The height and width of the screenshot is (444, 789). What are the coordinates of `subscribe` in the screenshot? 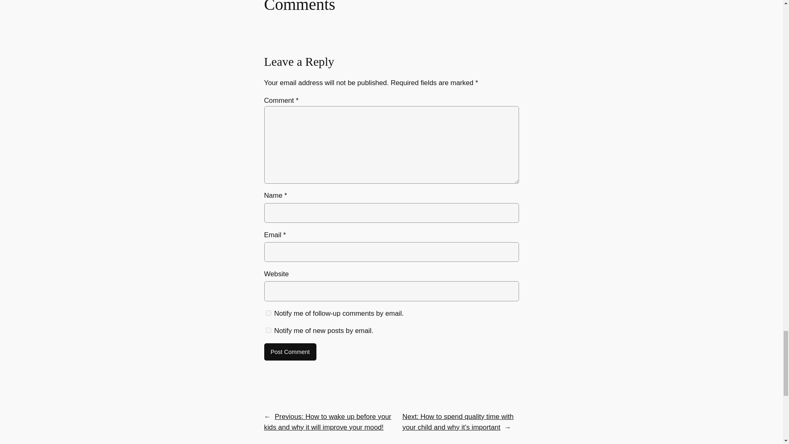 It's located at (268, 312).